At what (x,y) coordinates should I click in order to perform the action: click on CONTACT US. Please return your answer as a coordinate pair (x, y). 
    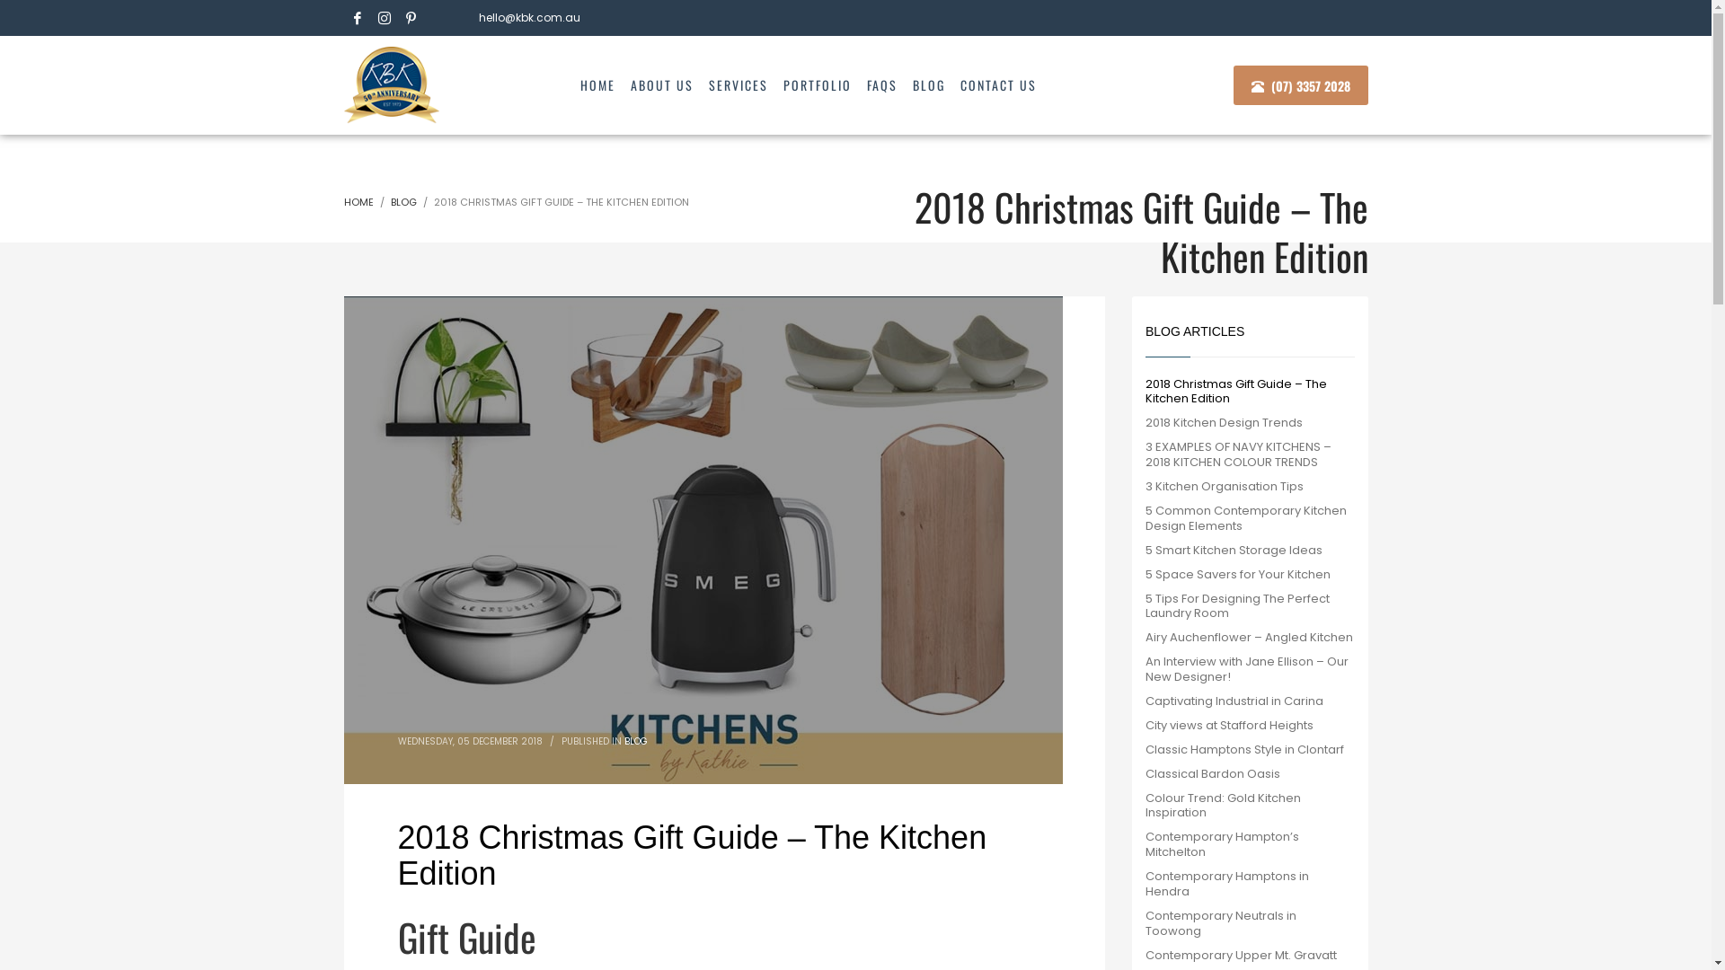
    Looking at the image, I should click on (999, 85).